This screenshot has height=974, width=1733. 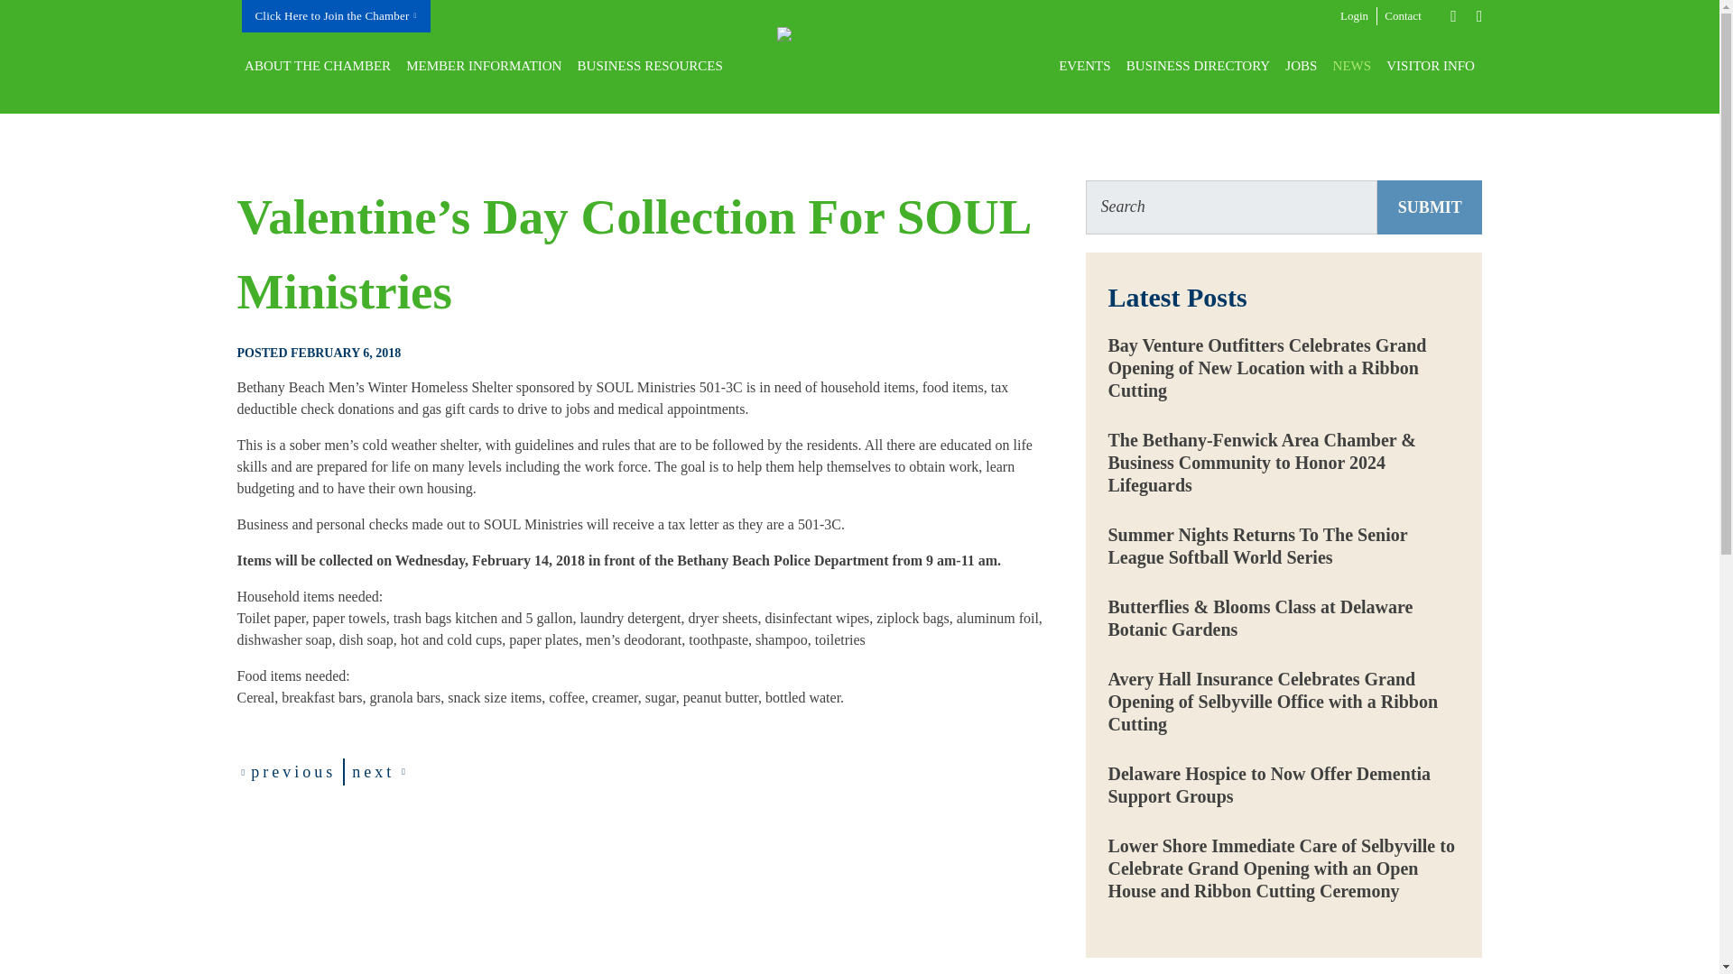 I want to click on VISITOR INFO, so click(x=1432, y=66).